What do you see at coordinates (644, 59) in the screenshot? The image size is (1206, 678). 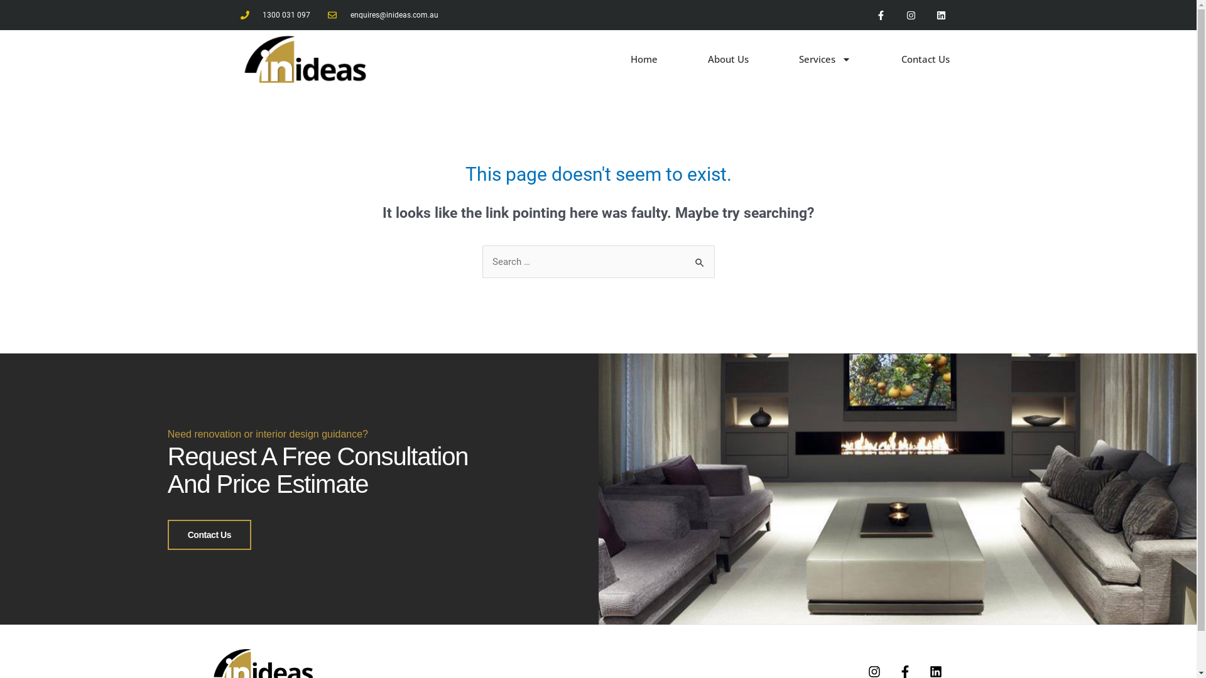 I see `Home` at bounding box center [644, 59].